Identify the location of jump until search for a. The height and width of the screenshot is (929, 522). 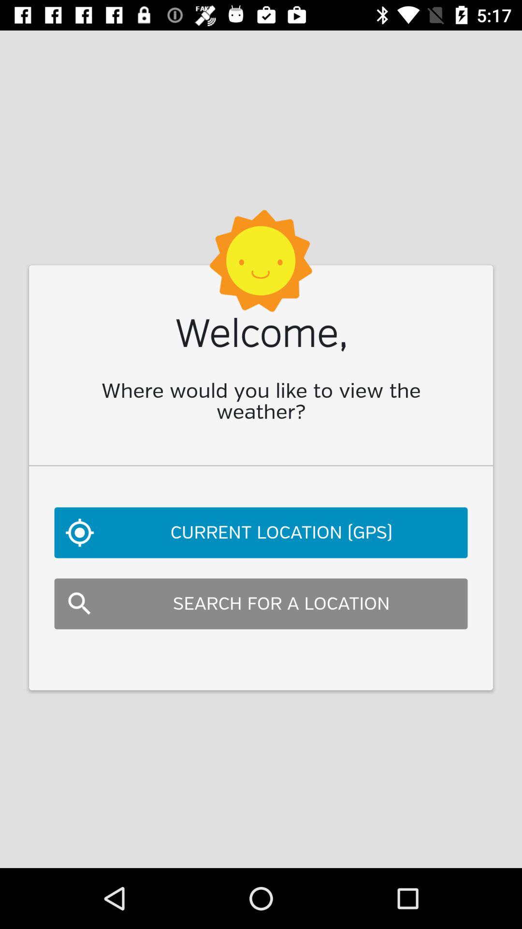
(261, 604).